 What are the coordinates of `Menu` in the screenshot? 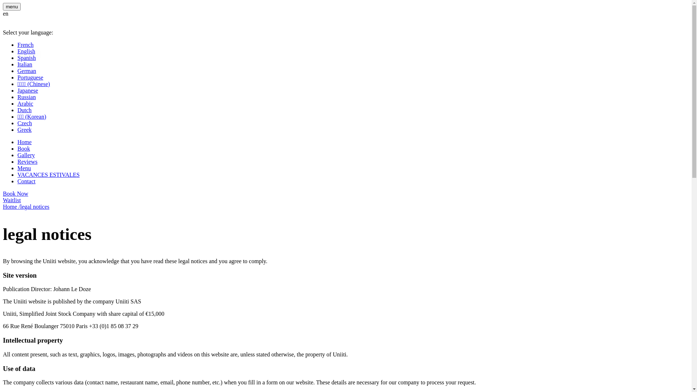 It's located at (24, 168).